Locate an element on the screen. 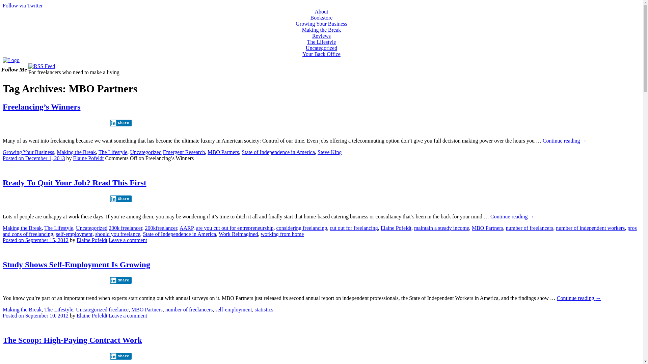 The image size is (648, 364). Reviews is located at coordinates (321, 36).